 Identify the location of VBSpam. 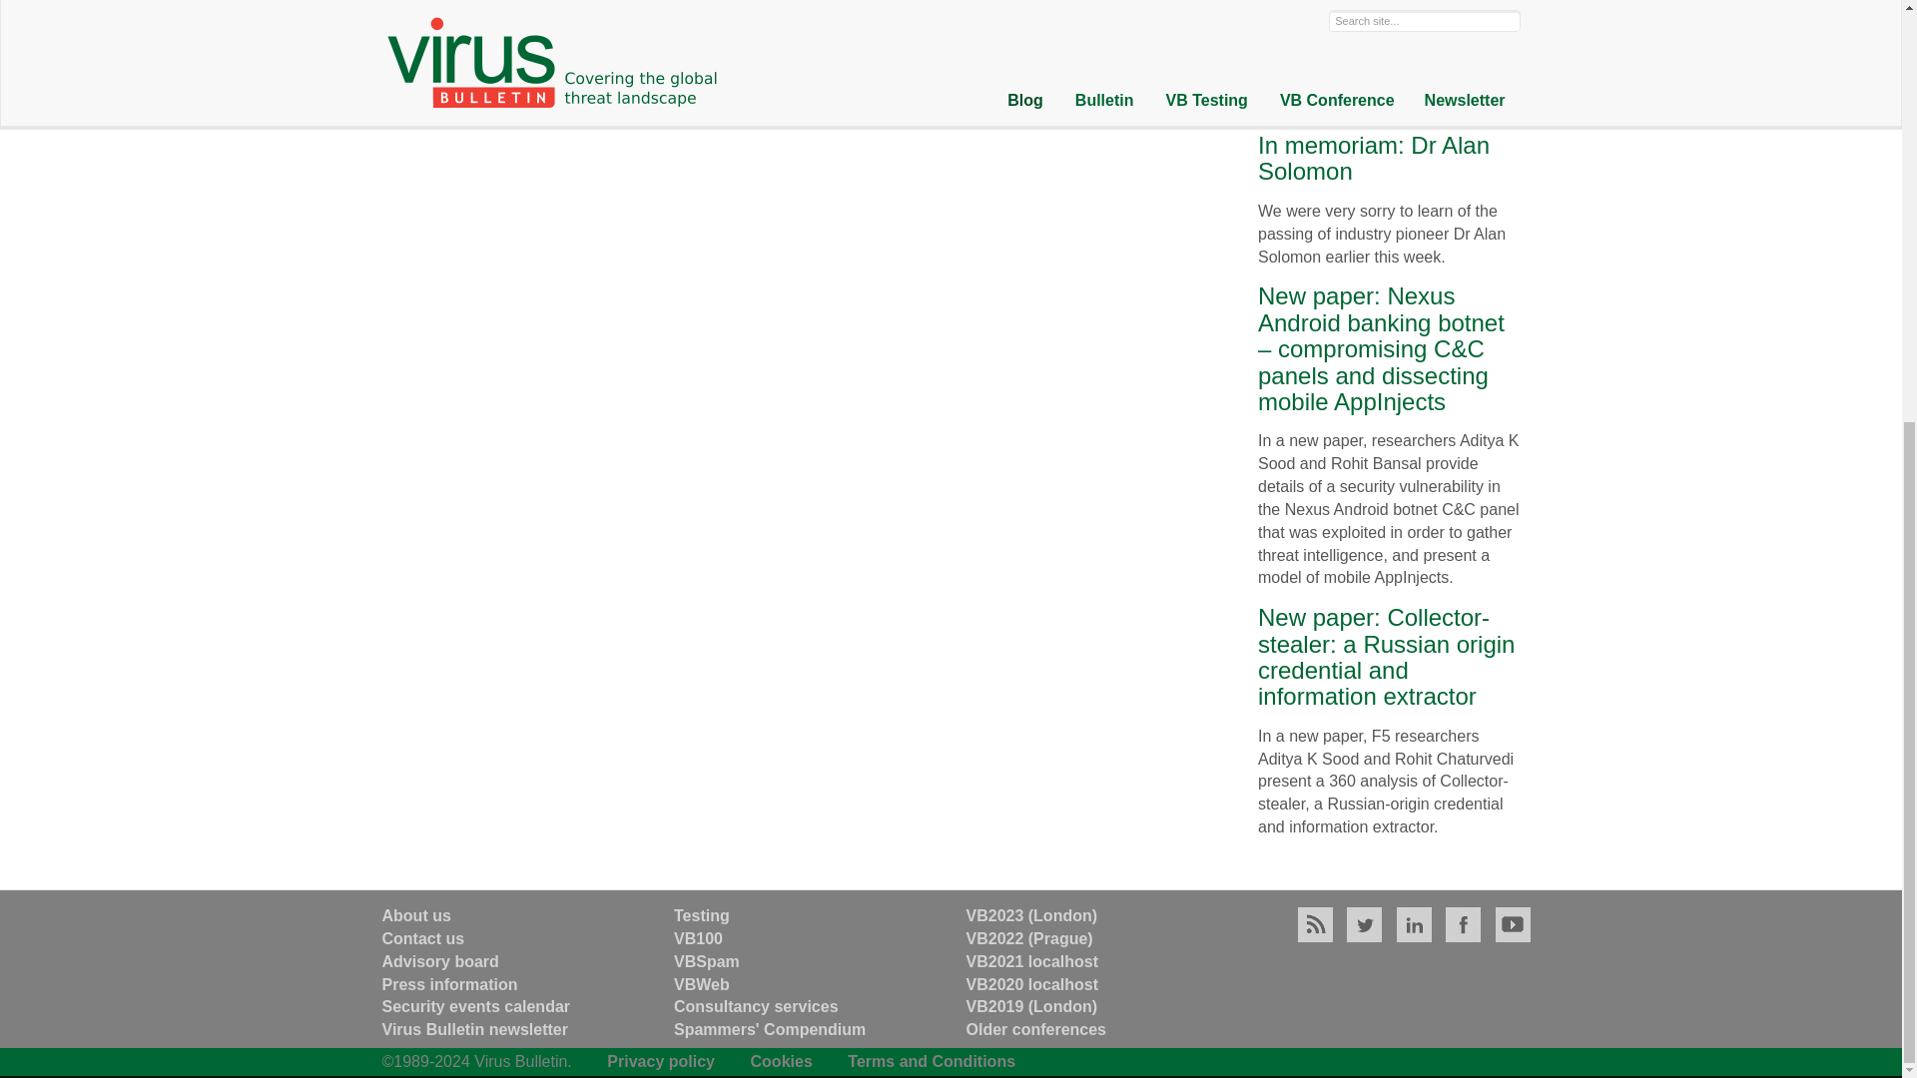
(707, 961).